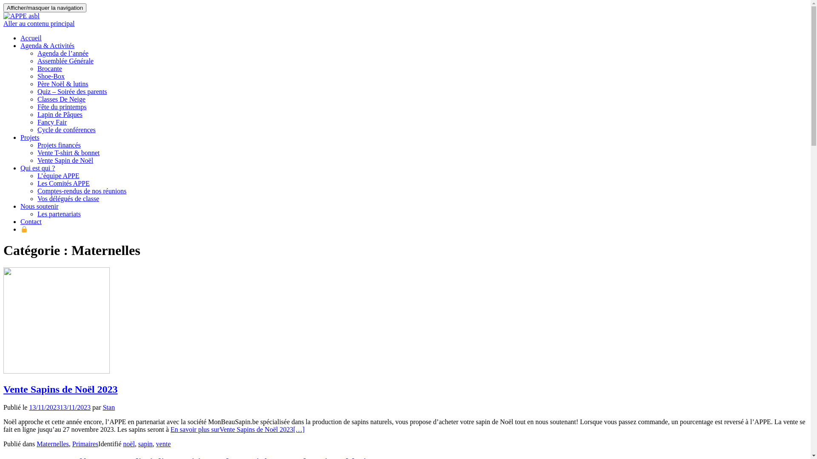 This screenshot has height=459, width=817. What do you see at coordinates (31, 38) in the screenshot?
I see `Accueil` at bounding box center [31, 38].